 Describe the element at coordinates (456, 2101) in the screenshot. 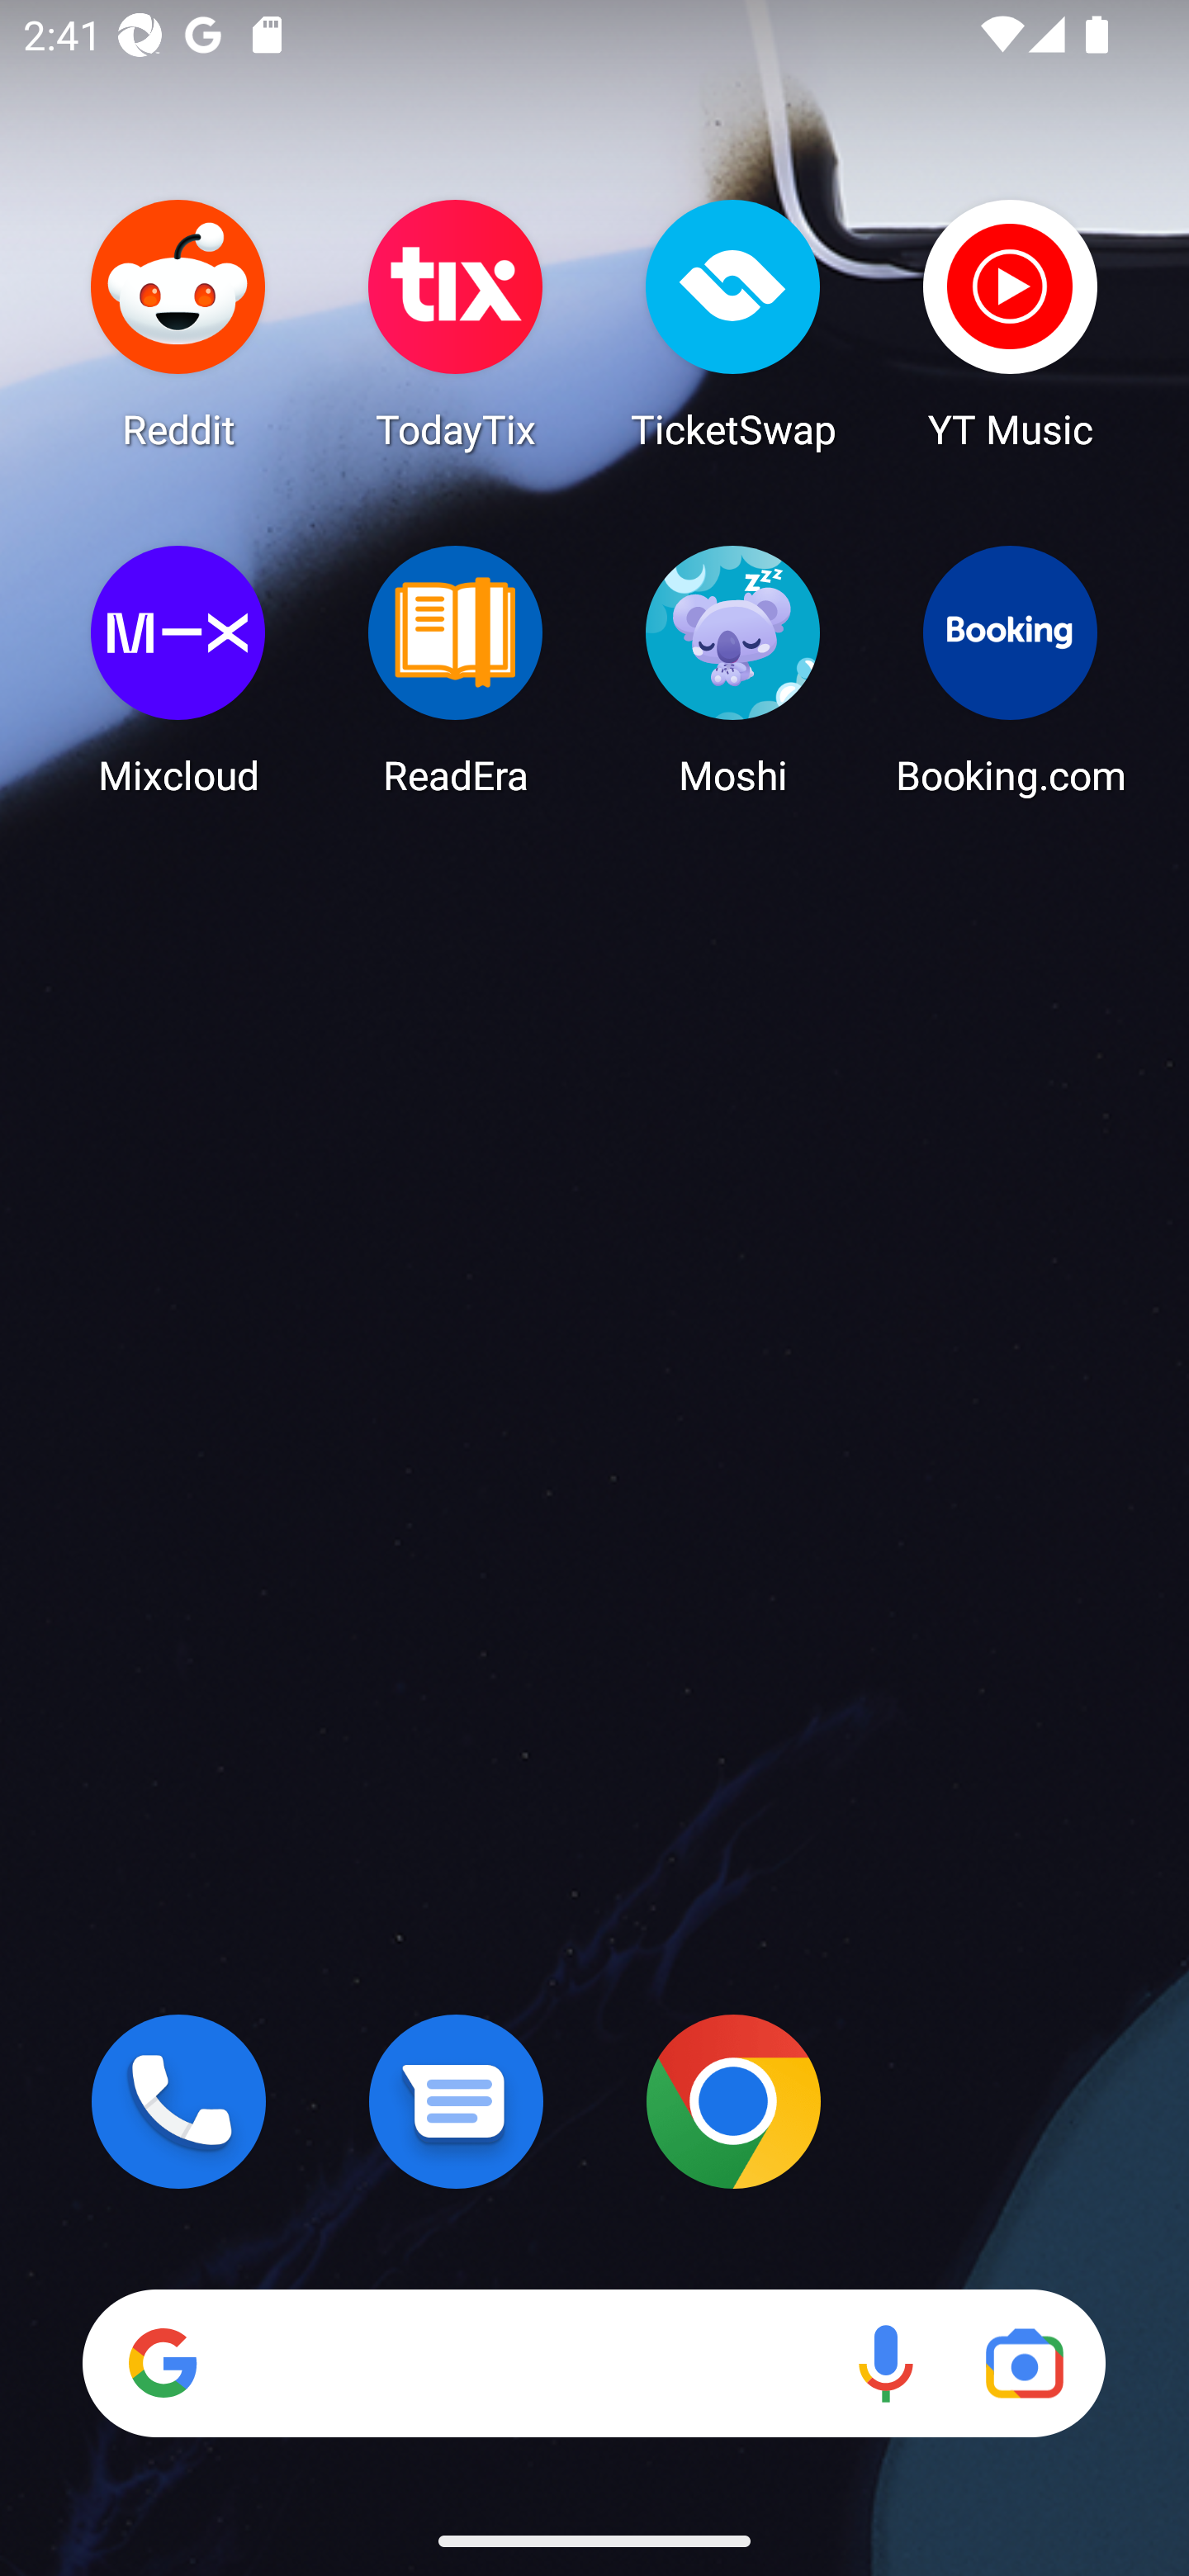

I see `Messages` at that location.